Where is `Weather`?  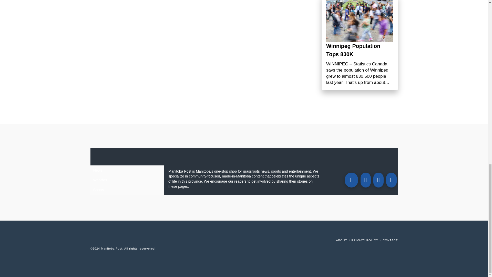 Weather is located at coordinates (127, 180).